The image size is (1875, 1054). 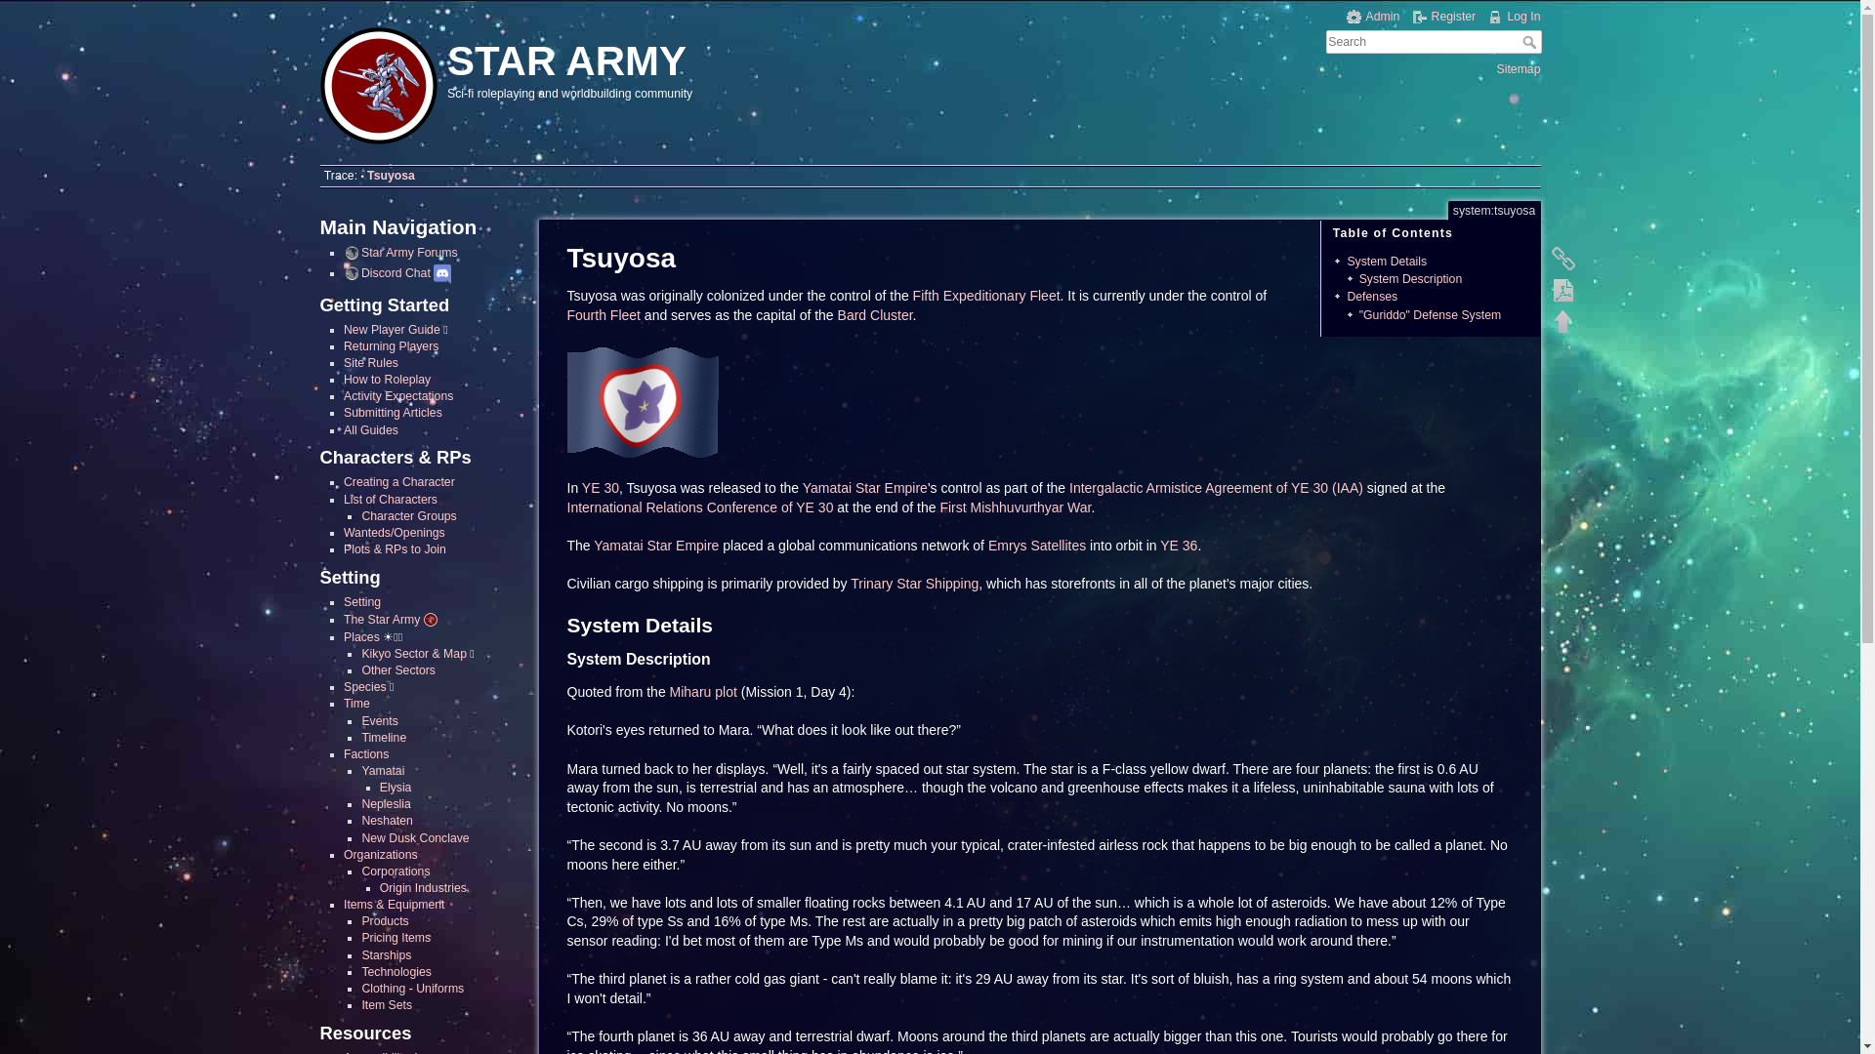 What do you see at coordinates (387, 273) in the screenshot?
I see `Discord Chat` at bounding box center [387, 273].